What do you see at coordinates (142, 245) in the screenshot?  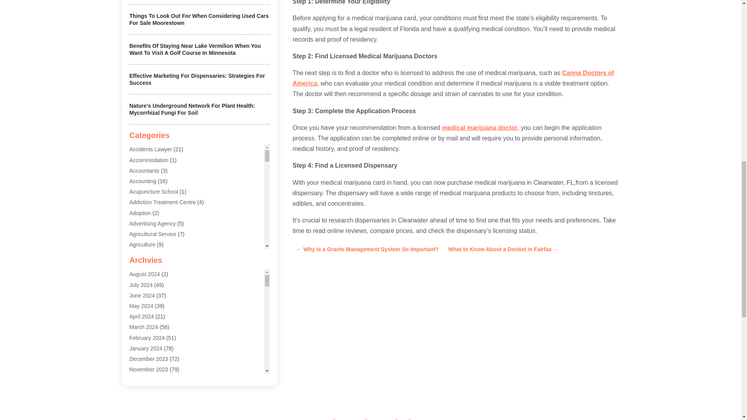 I see `Agriculture` at bounding box center [142, 245].